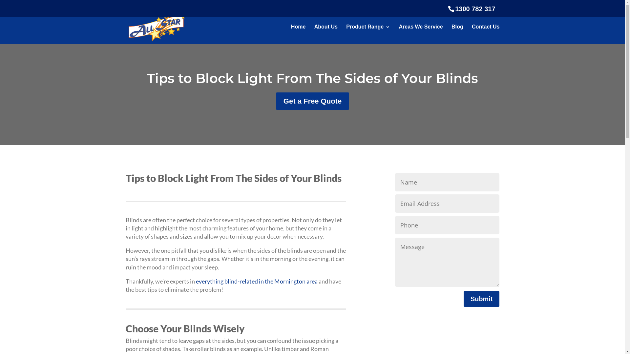 The height and width of the screenshot is (354, 630). What do you see at coordinates (486, 34) in the screenshot?
I see `Contact Us` at bounding box center [486, 34].